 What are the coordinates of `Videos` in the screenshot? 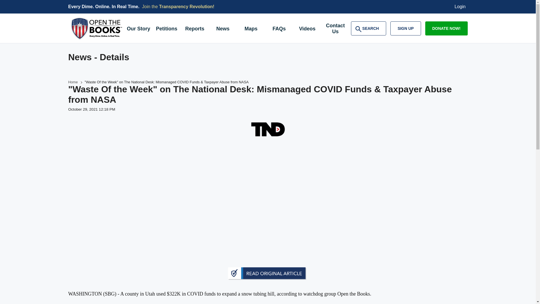 It's located at (166, 29).